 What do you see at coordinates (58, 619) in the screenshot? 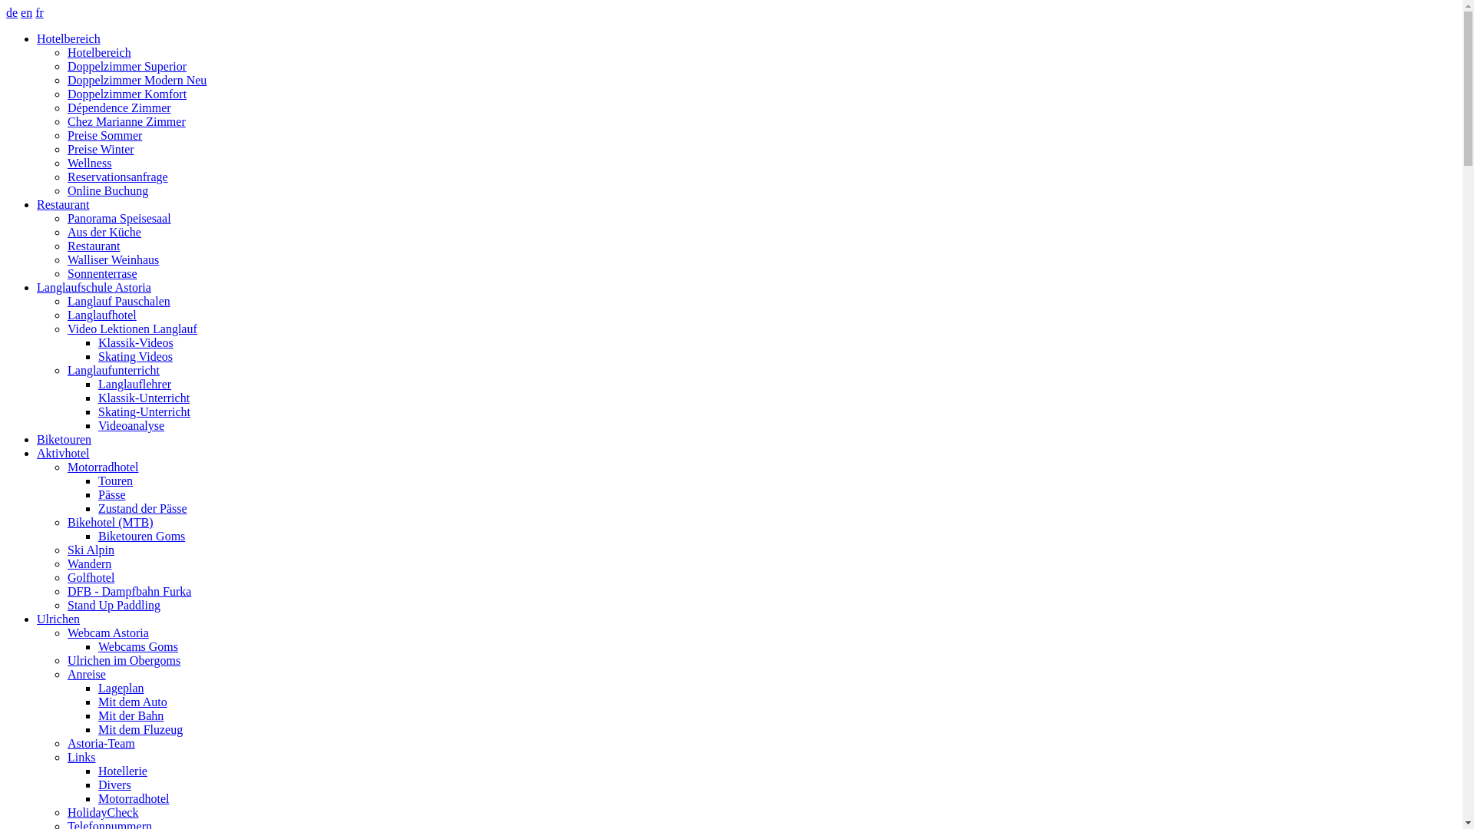
I see `Ulrichen` at bounding box center [58, 619].